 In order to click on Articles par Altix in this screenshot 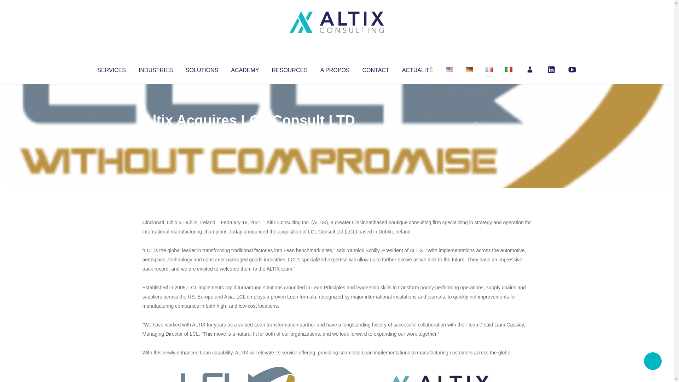, I will do `click(156, 134)`.